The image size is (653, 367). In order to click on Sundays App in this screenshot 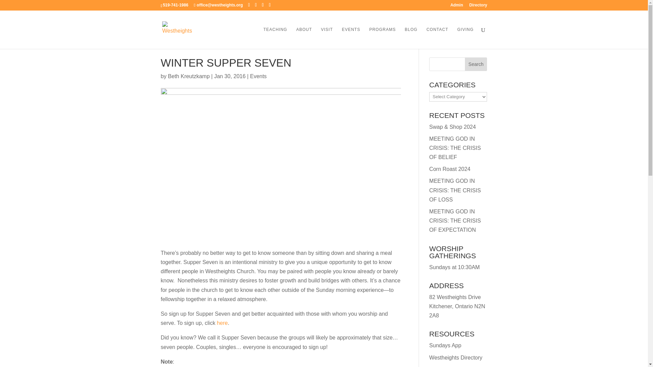, I will do `click(445, 345)`.